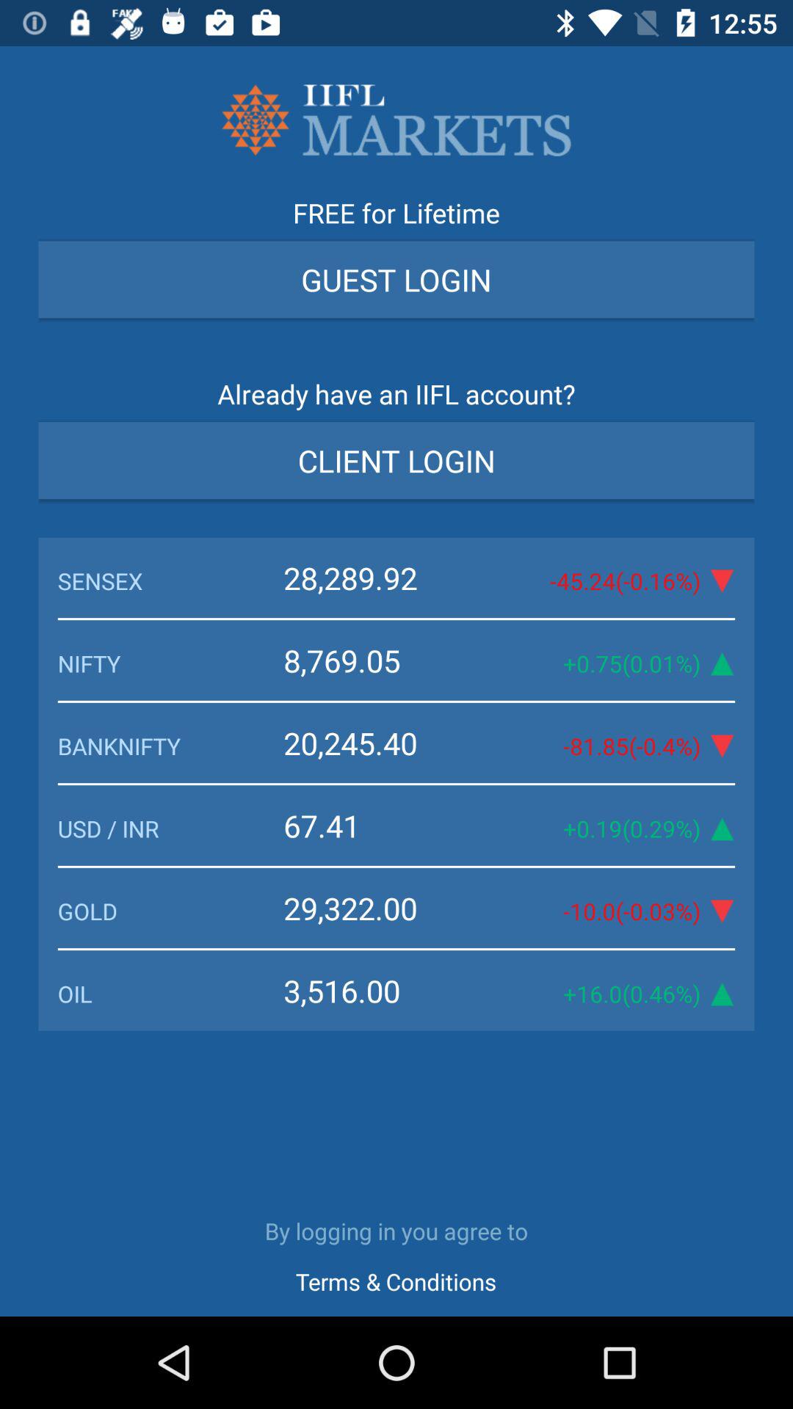 The image size is (793, 1409). What do you see at coordinates (170, 828) in the screenshot?
I see `launch icon to the left of the 67.41 item` at bounding box center [170, 828].